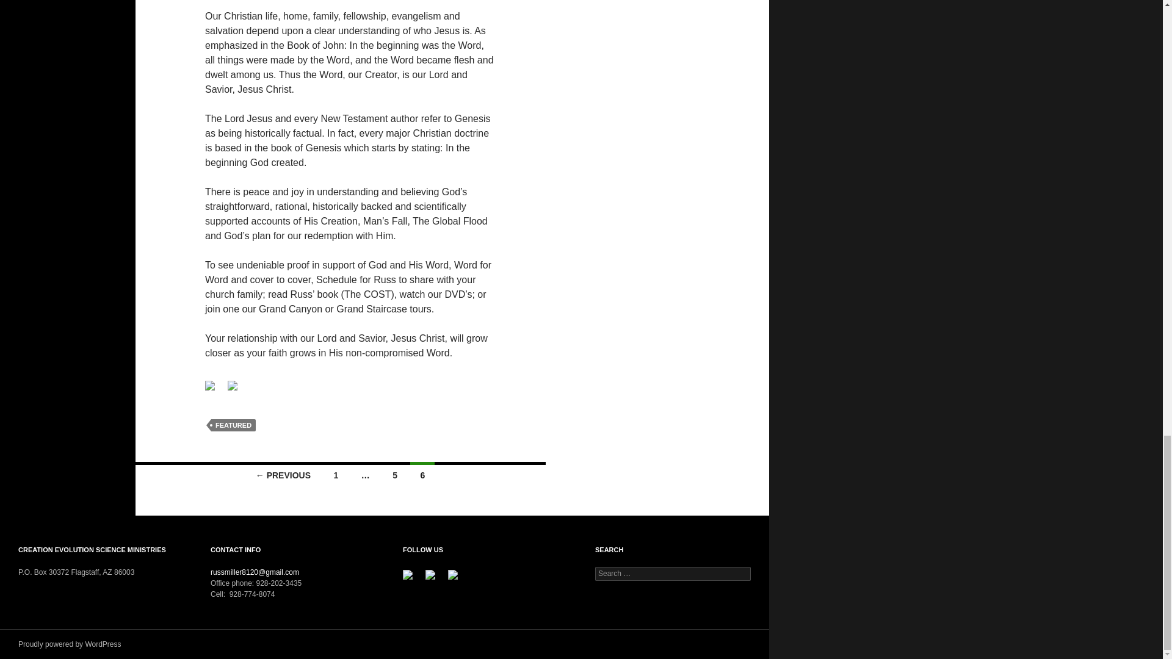  What do you see at coordinates (237, 391) in the screenshot?
I see `Share by email` at bounding box center [237, 391].